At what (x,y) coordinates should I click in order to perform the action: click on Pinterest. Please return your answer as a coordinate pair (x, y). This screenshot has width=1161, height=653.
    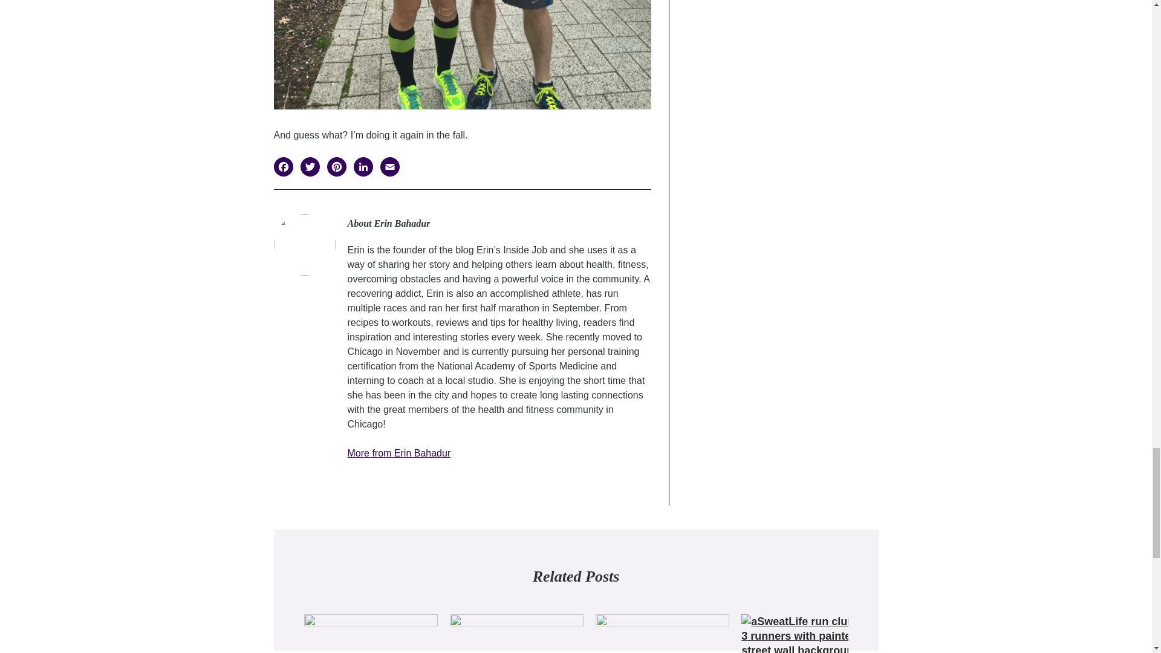
    Looking at the image, I should click on (339, 168).